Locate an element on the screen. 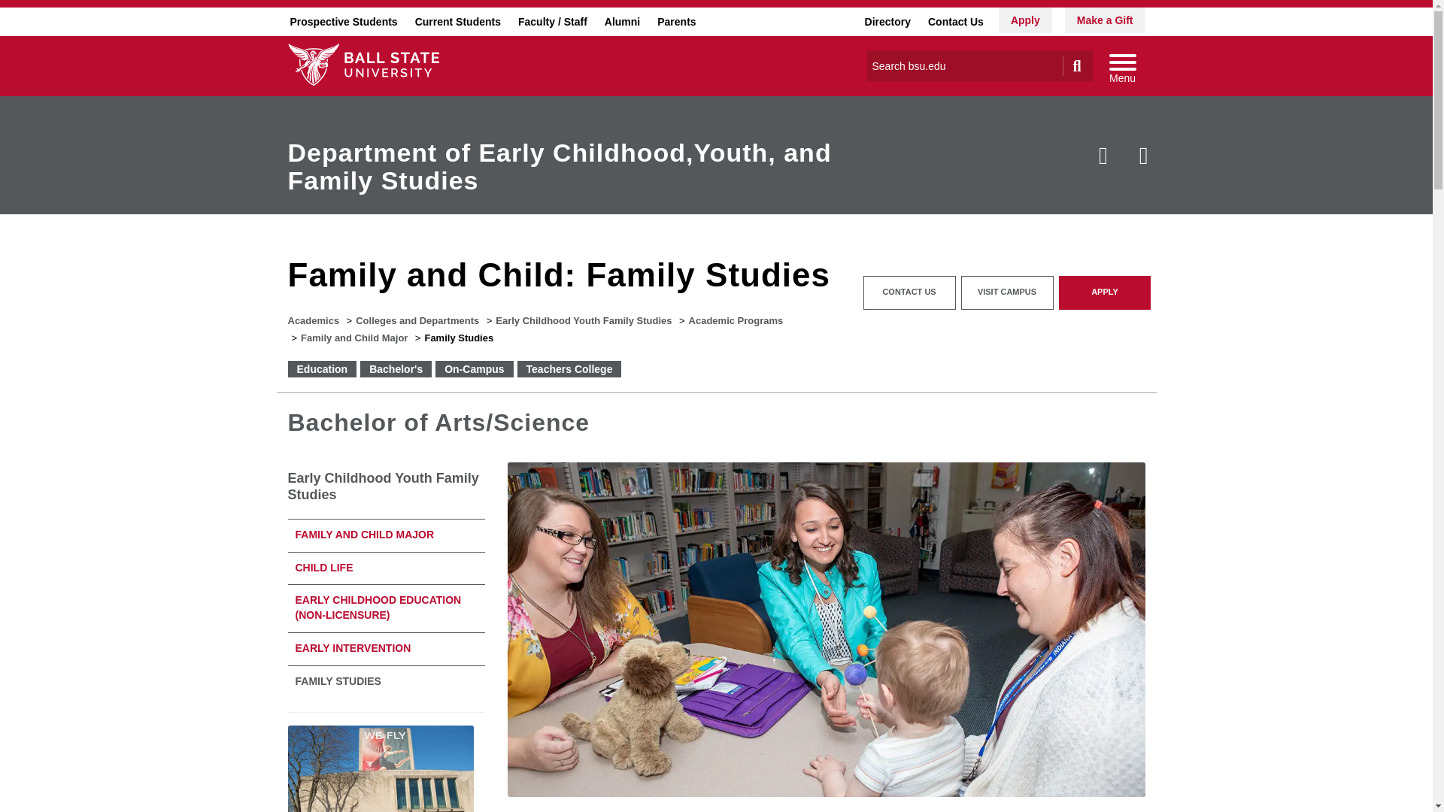 The image size is (1444, 812). Admissions Information for Prospective Students is located at coordinates (343, 21).